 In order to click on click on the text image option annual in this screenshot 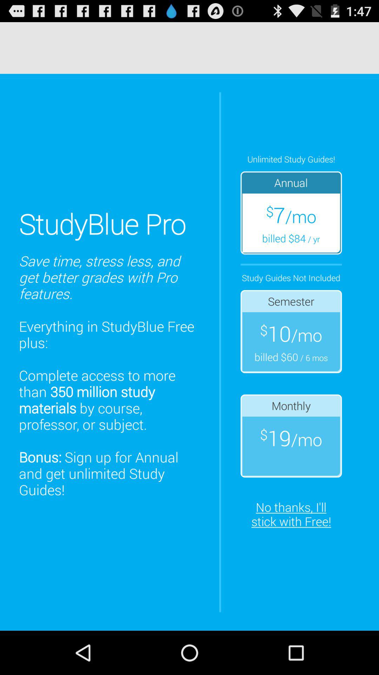, I will do `click(291, 213)`.